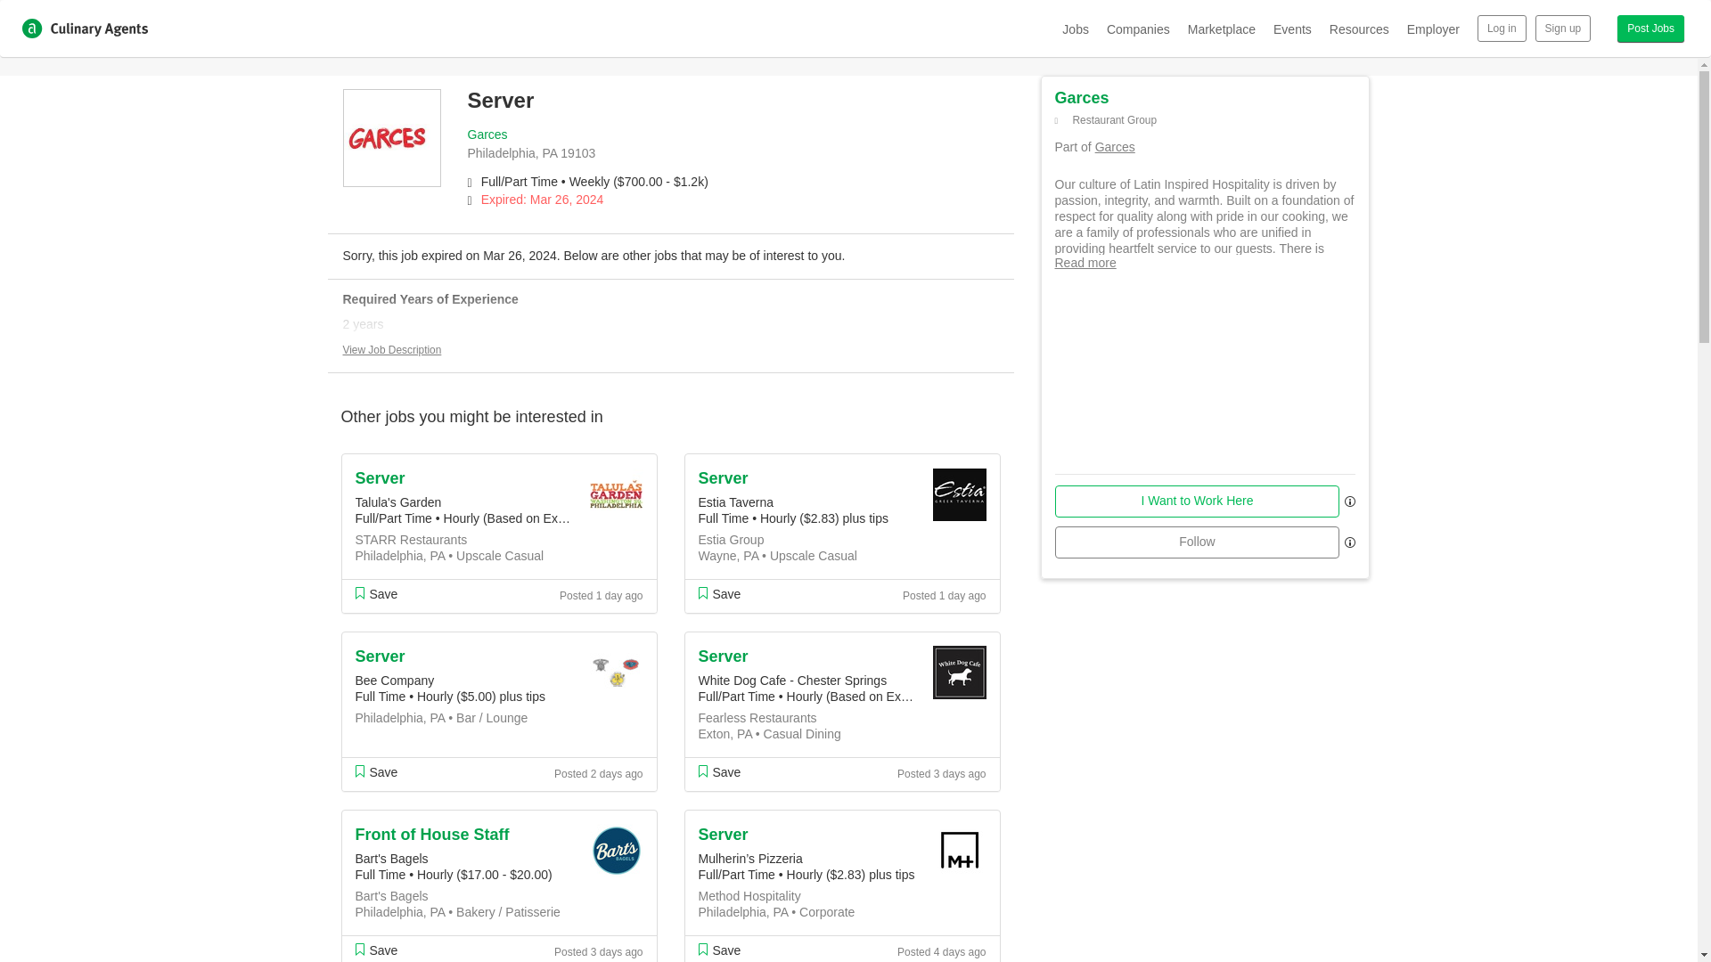 This screenshot has width=1711, height=962. Describe the element at coordinates (719, 593) in the screenshot. I see `Save` at that location.